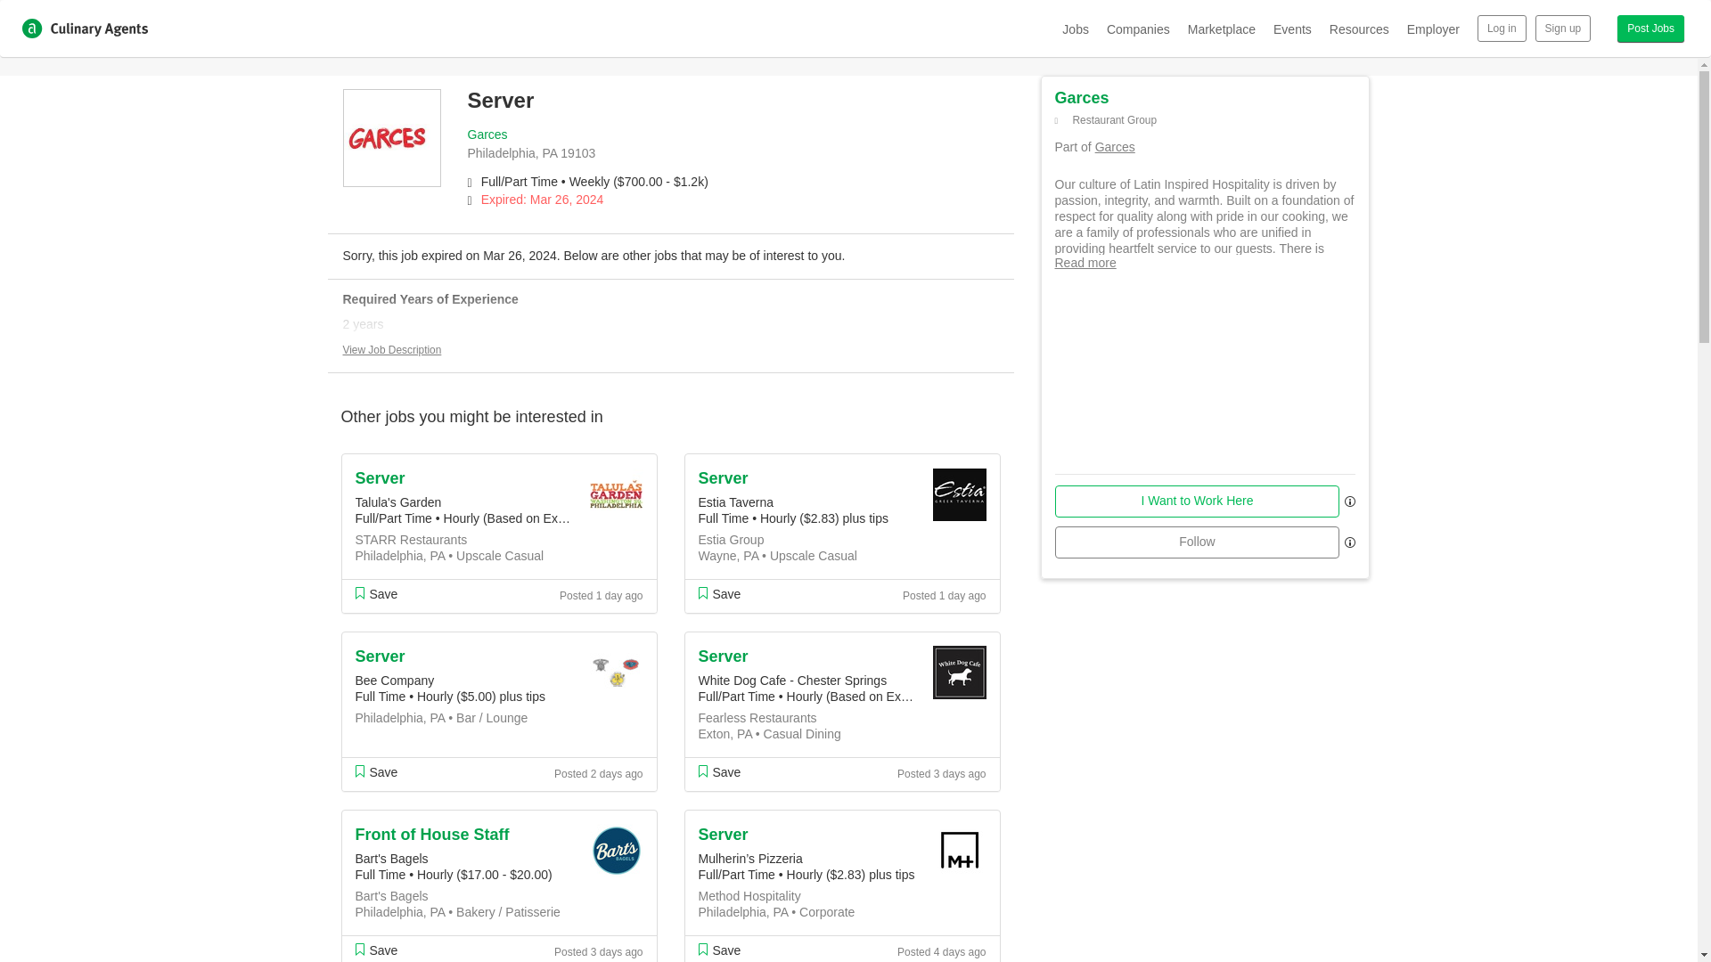 This screenshot has width=1711, height=962. Describe the element at coordinates (719, 593) in the screenshot. I see `Save` at that location.